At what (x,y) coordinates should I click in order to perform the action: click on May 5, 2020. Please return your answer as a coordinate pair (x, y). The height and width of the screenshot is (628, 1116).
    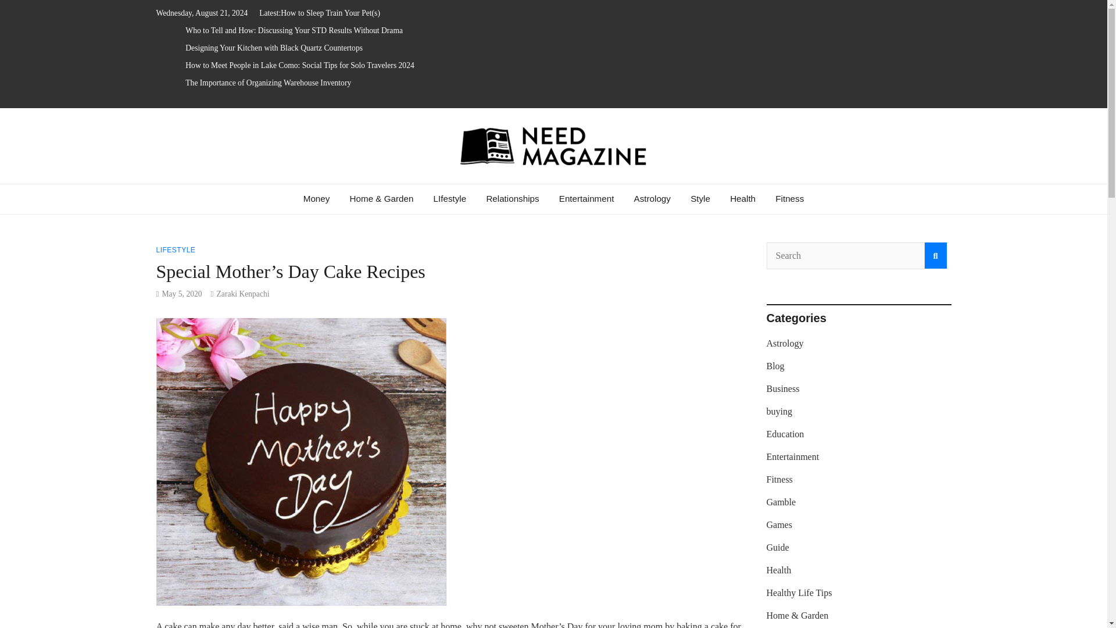
    Looking at the image, I should click on (181, 294).